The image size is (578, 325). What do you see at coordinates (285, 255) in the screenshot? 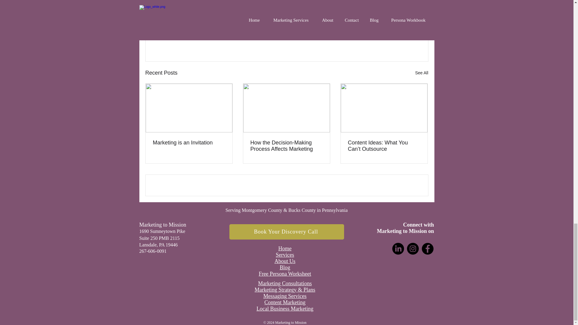
I see `Services` at bounding box center [285, 255].